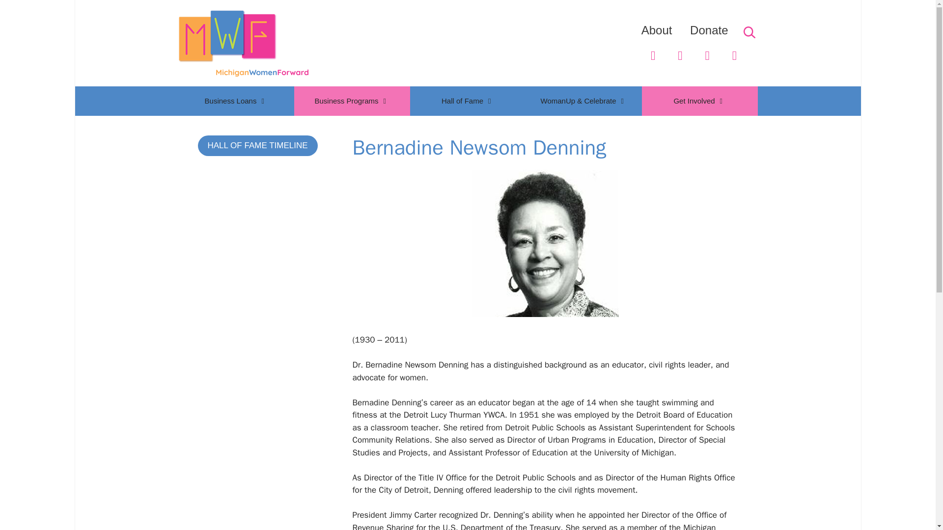  Describe the element at coordinates (680, 55) in the screenshot. I see `Facebook` at that location.